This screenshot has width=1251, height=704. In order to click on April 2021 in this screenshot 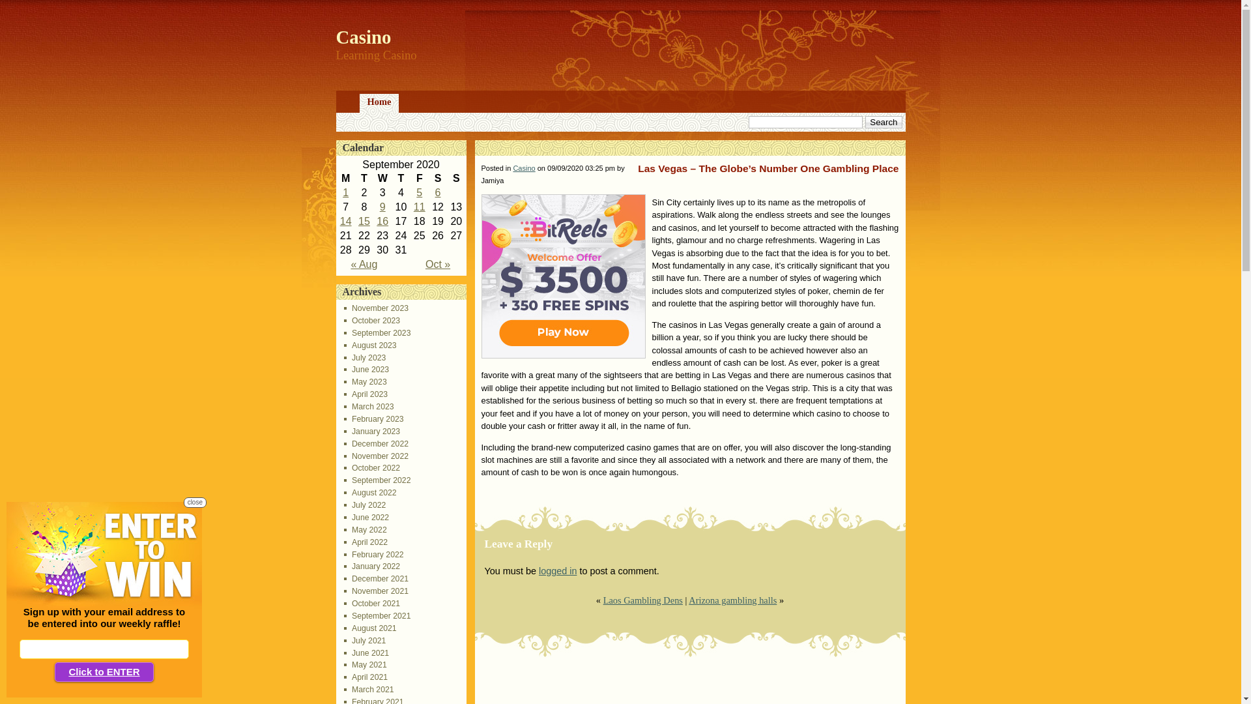, I will do `click(366, 677)`.